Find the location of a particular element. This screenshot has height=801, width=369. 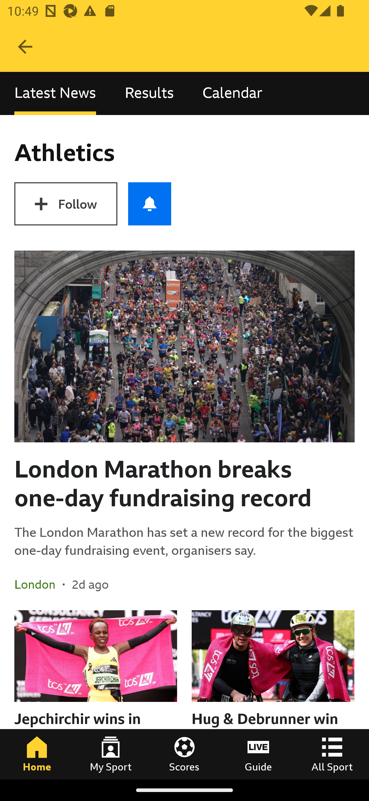

London In the section London is located at coordinates (38, 584).